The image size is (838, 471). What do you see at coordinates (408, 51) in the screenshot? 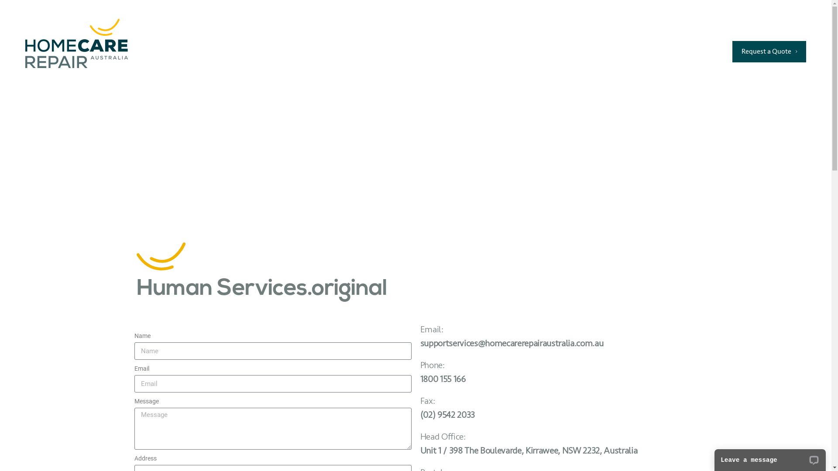
I see `Services` at bounding box center [408, 51].